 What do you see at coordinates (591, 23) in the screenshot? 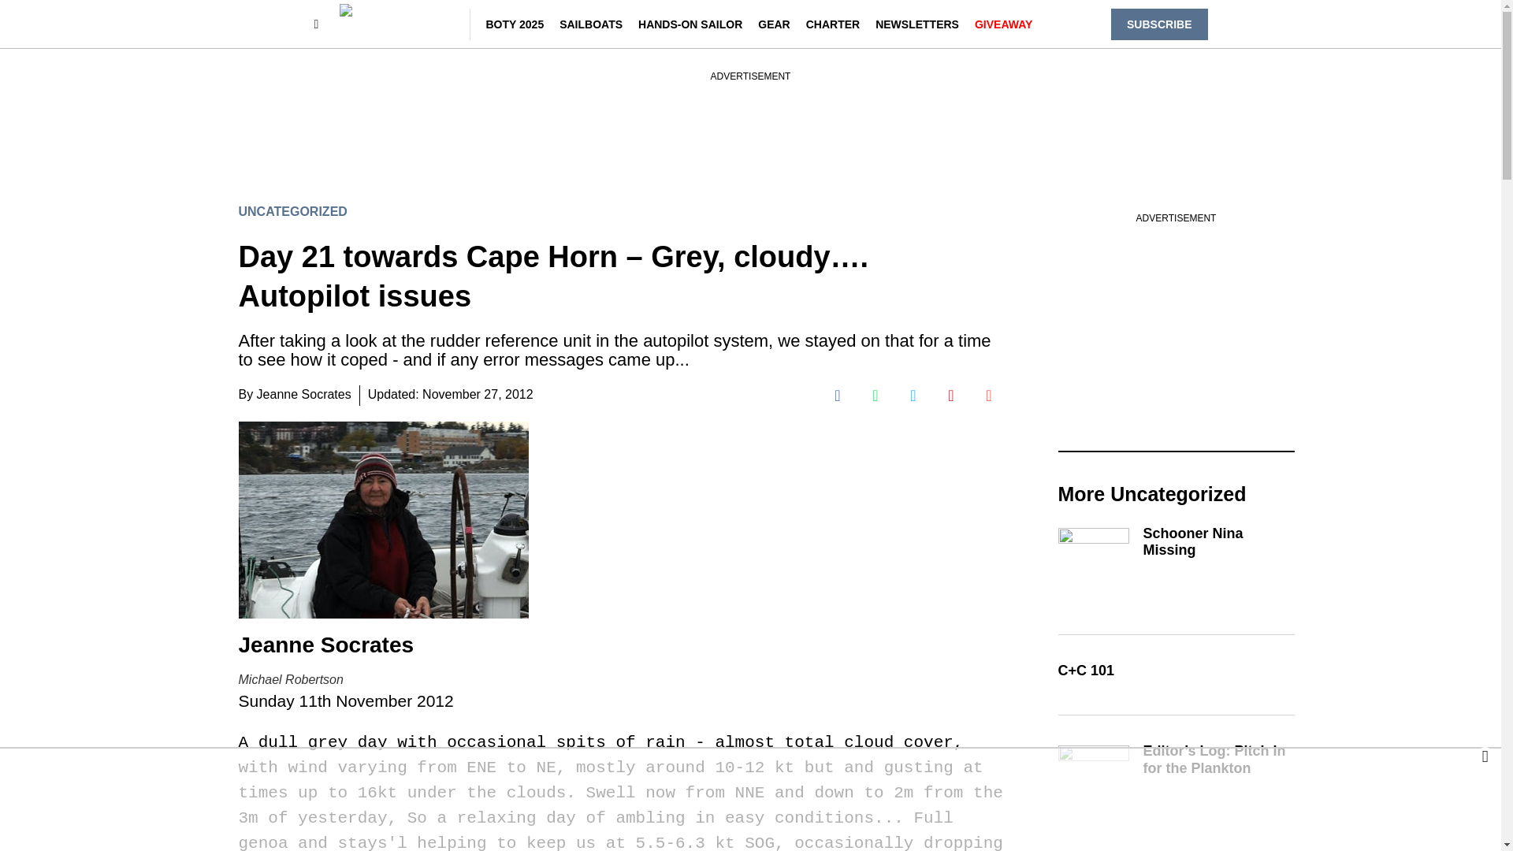
I see `SAILBOATS` at bounding box center [591, 23].